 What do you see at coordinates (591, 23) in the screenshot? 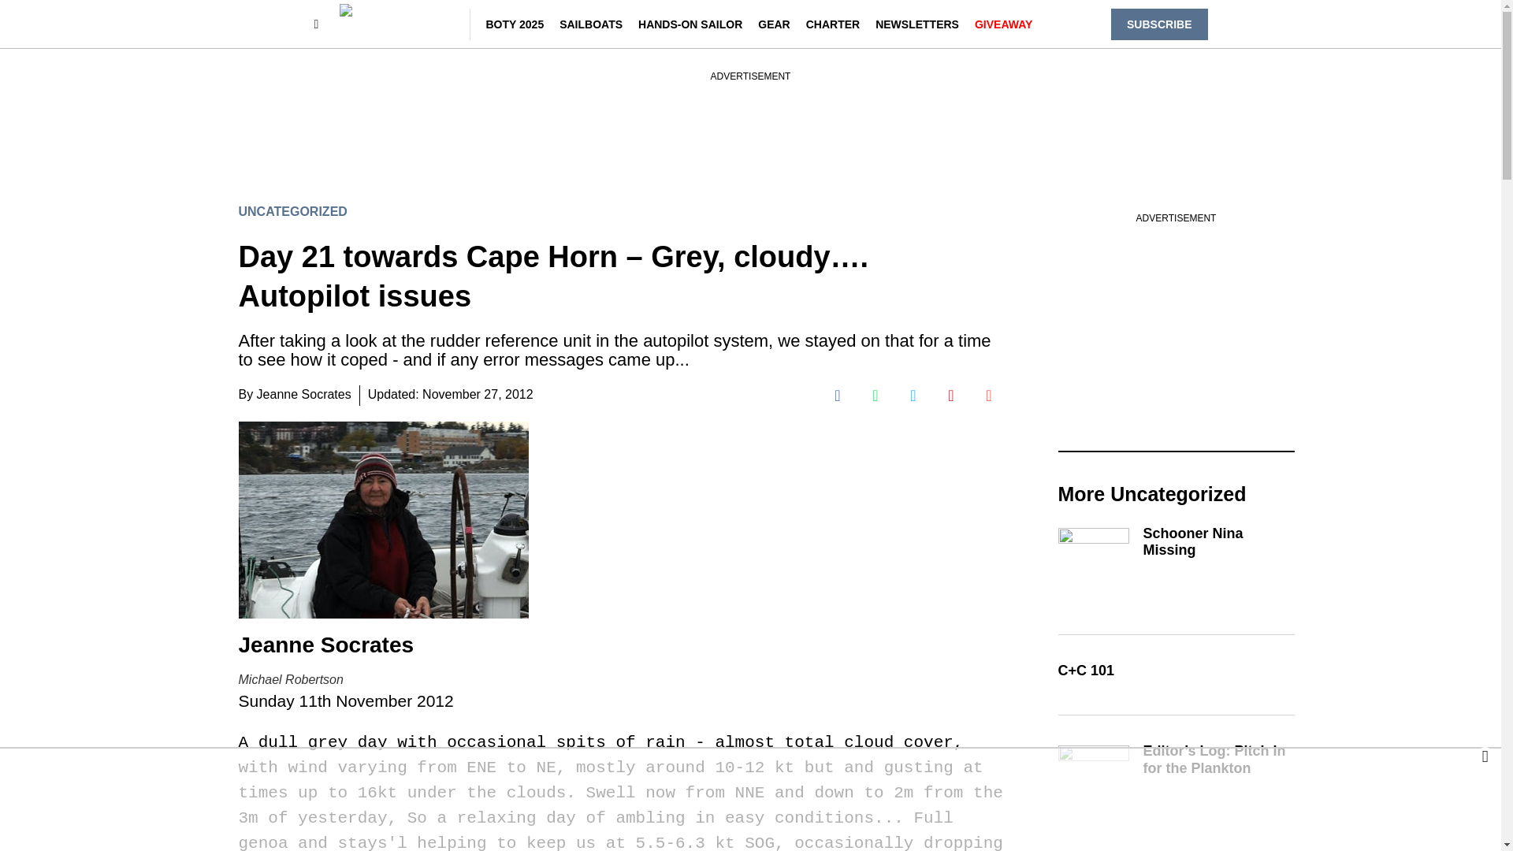
I see `SAILBOATS` at bounding box center [591, 23].